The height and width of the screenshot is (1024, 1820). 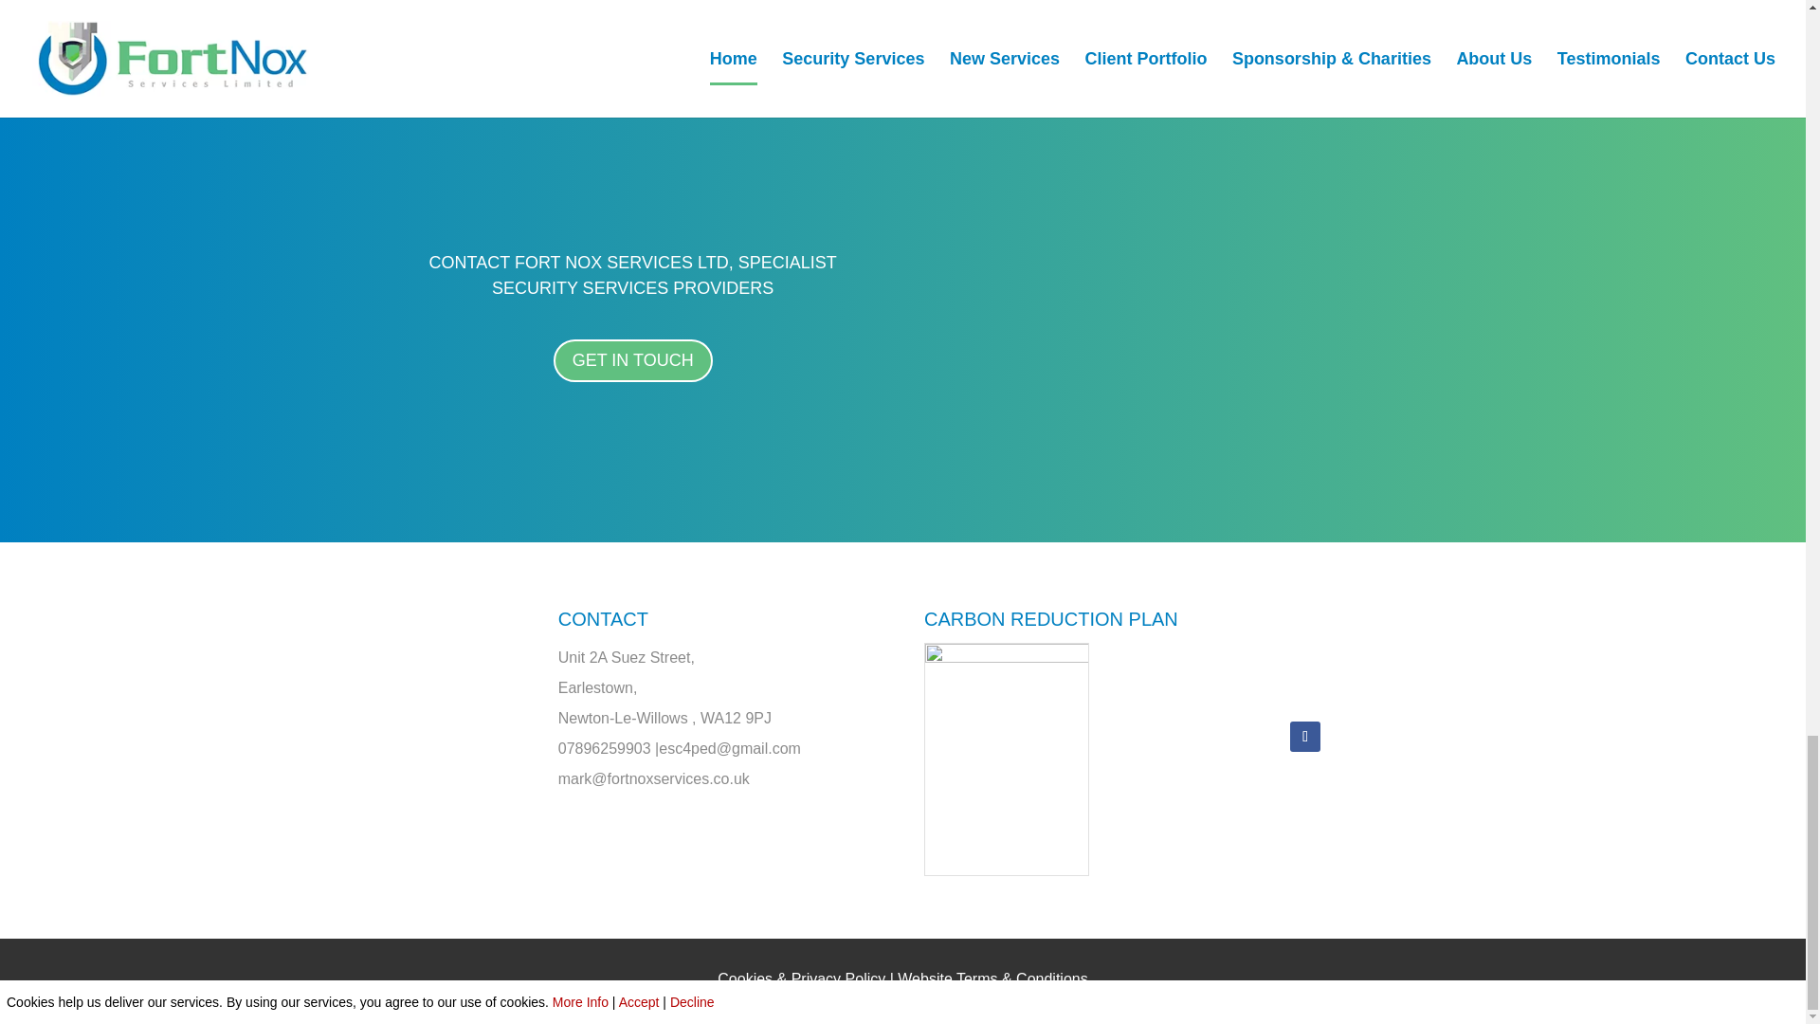 I want to click on Follow on Facebook, so click(x=1305, y=736).